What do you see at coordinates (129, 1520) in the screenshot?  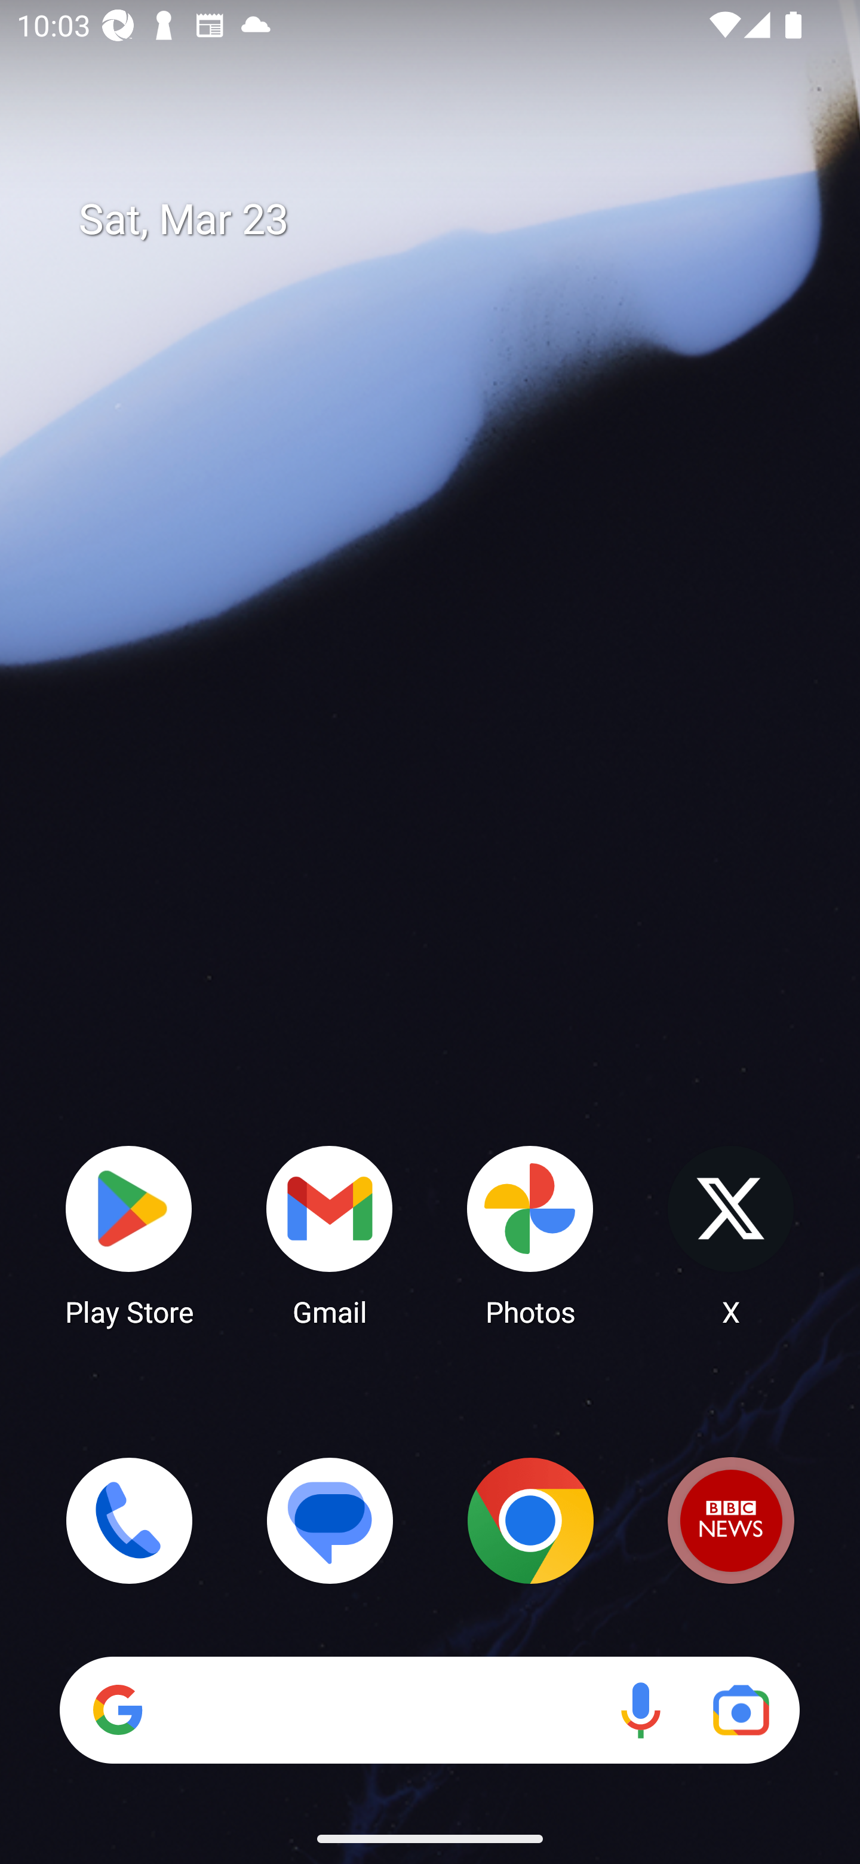 I see `Phone` at bounding box center [129, 1520].